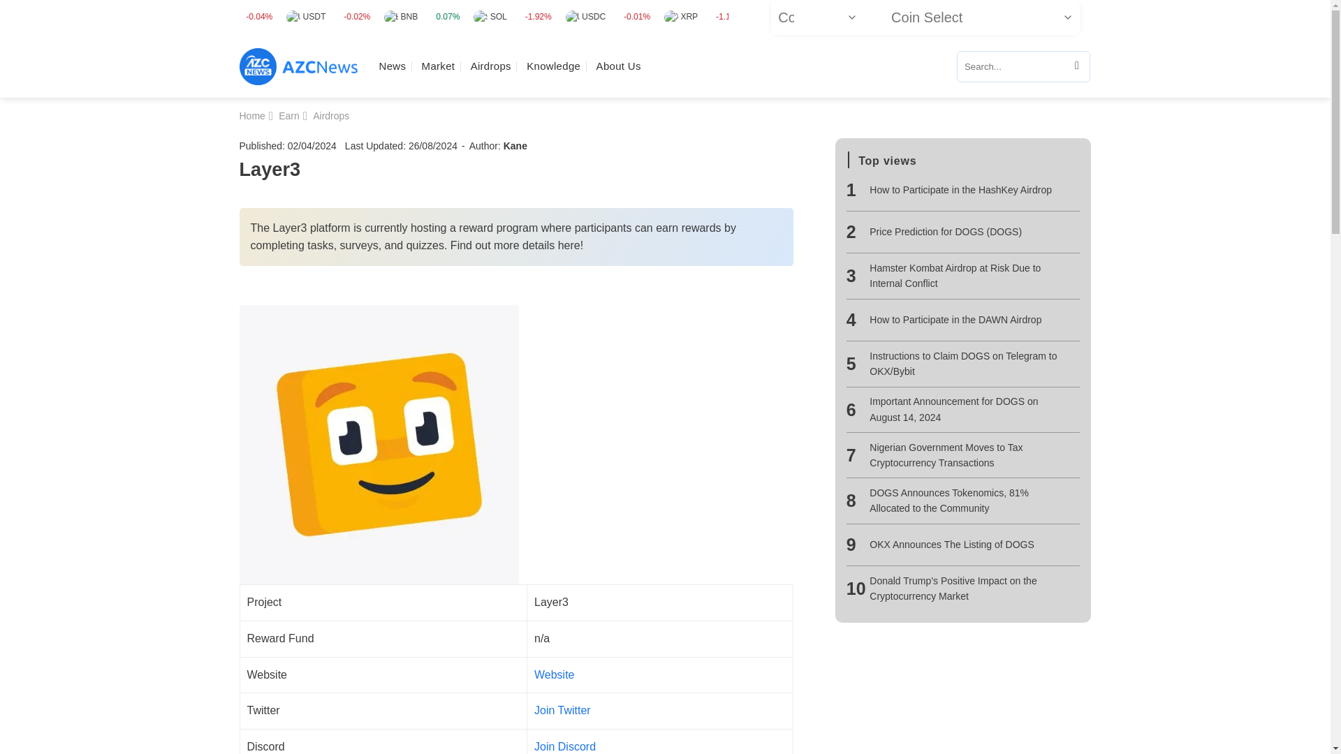  I want to click on How to Participate in the DAWN Airdrop, so click(968, 320).